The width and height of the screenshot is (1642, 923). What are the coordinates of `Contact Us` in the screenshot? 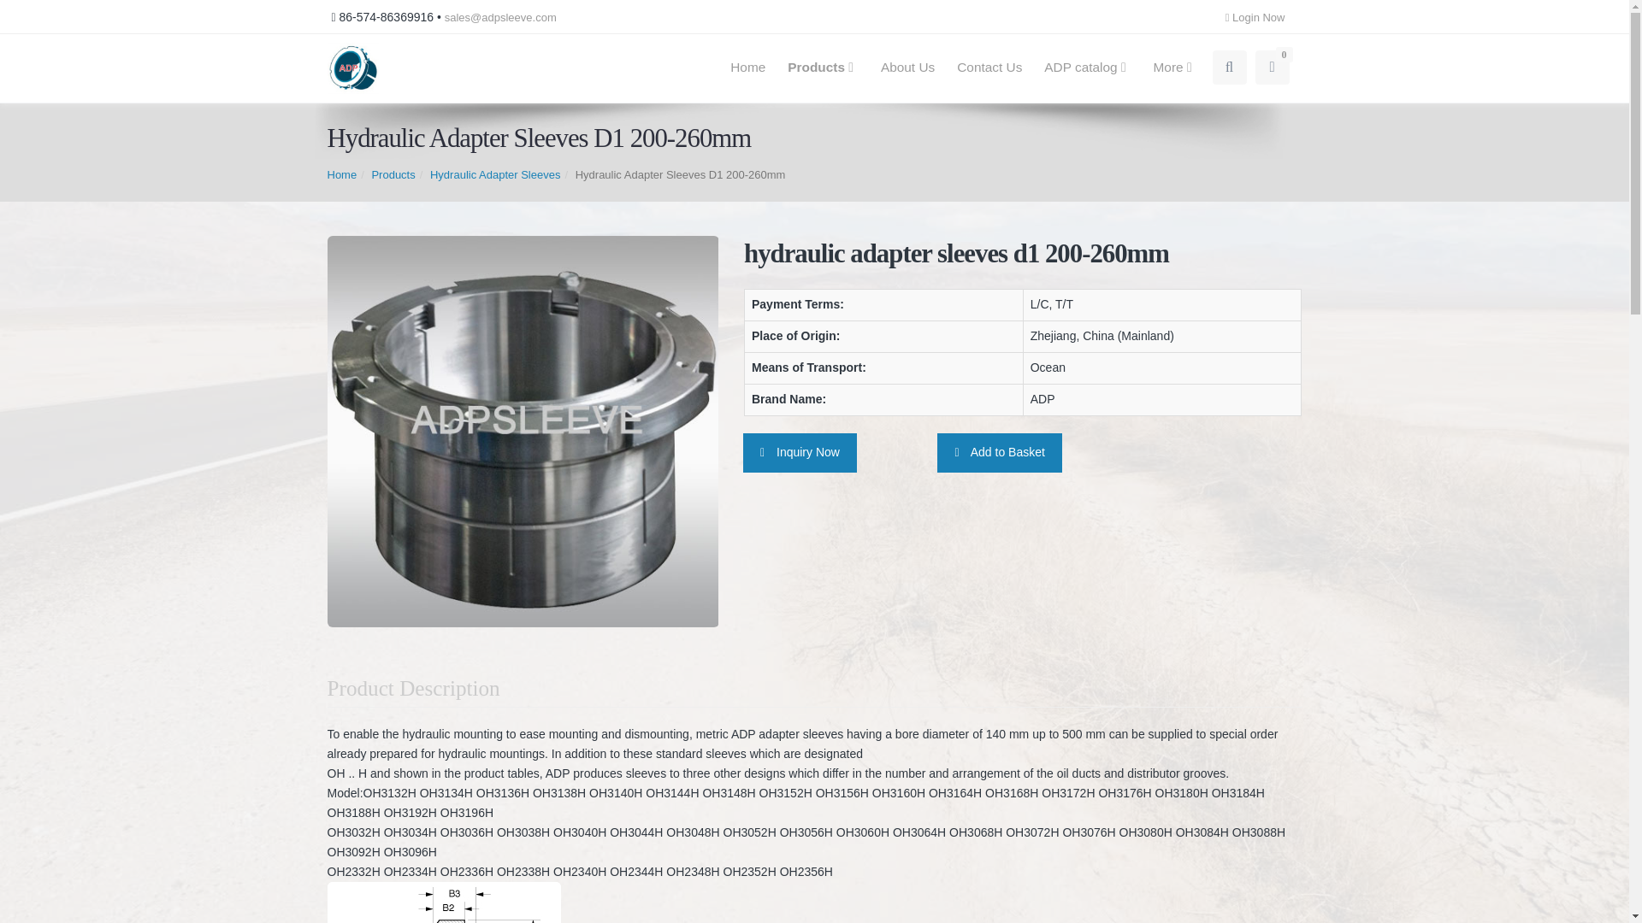 It's located at (1175, 68).